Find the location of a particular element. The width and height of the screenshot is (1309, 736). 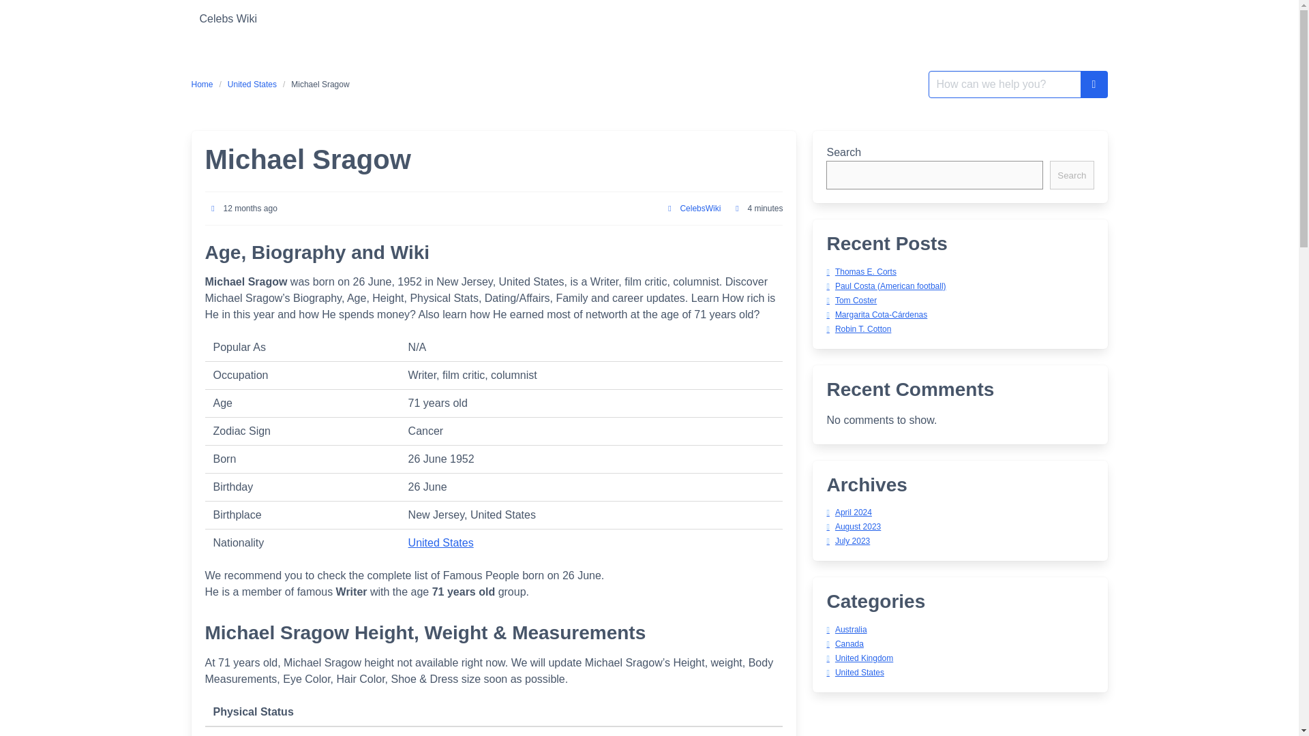

United States is located at coordinates (441, 542).